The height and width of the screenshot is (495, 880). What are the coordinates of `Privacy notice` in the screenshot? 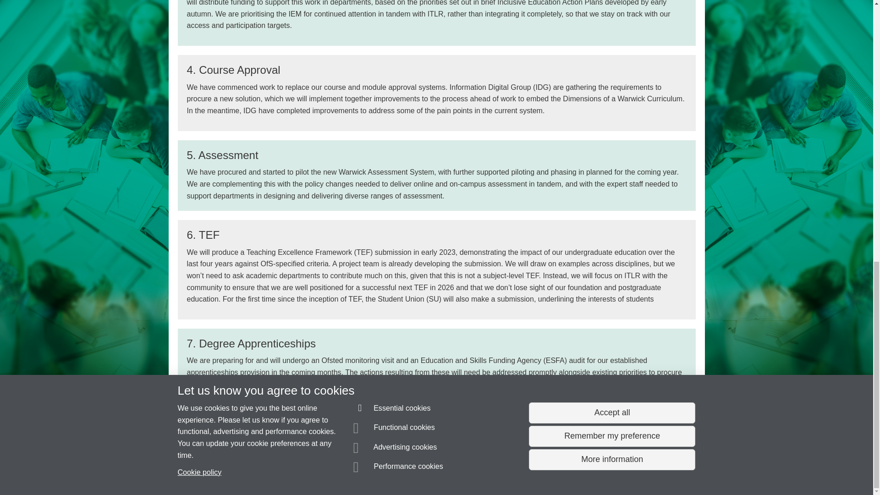 It's located at (407, 472).